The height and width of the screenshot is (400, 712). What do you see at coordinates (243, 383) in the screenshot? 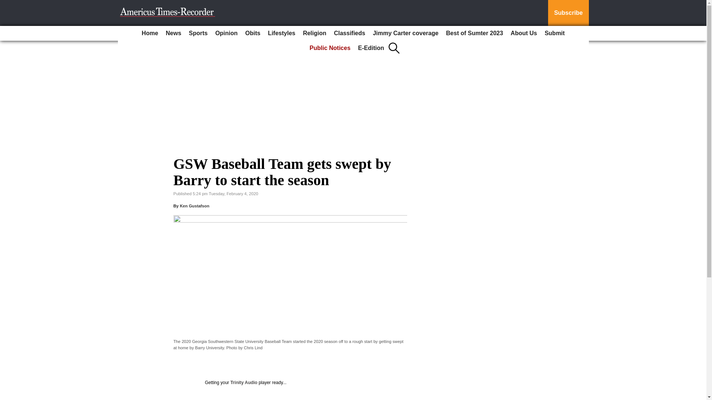
I see `Trinity Audio` at bounding box center [243, 383].